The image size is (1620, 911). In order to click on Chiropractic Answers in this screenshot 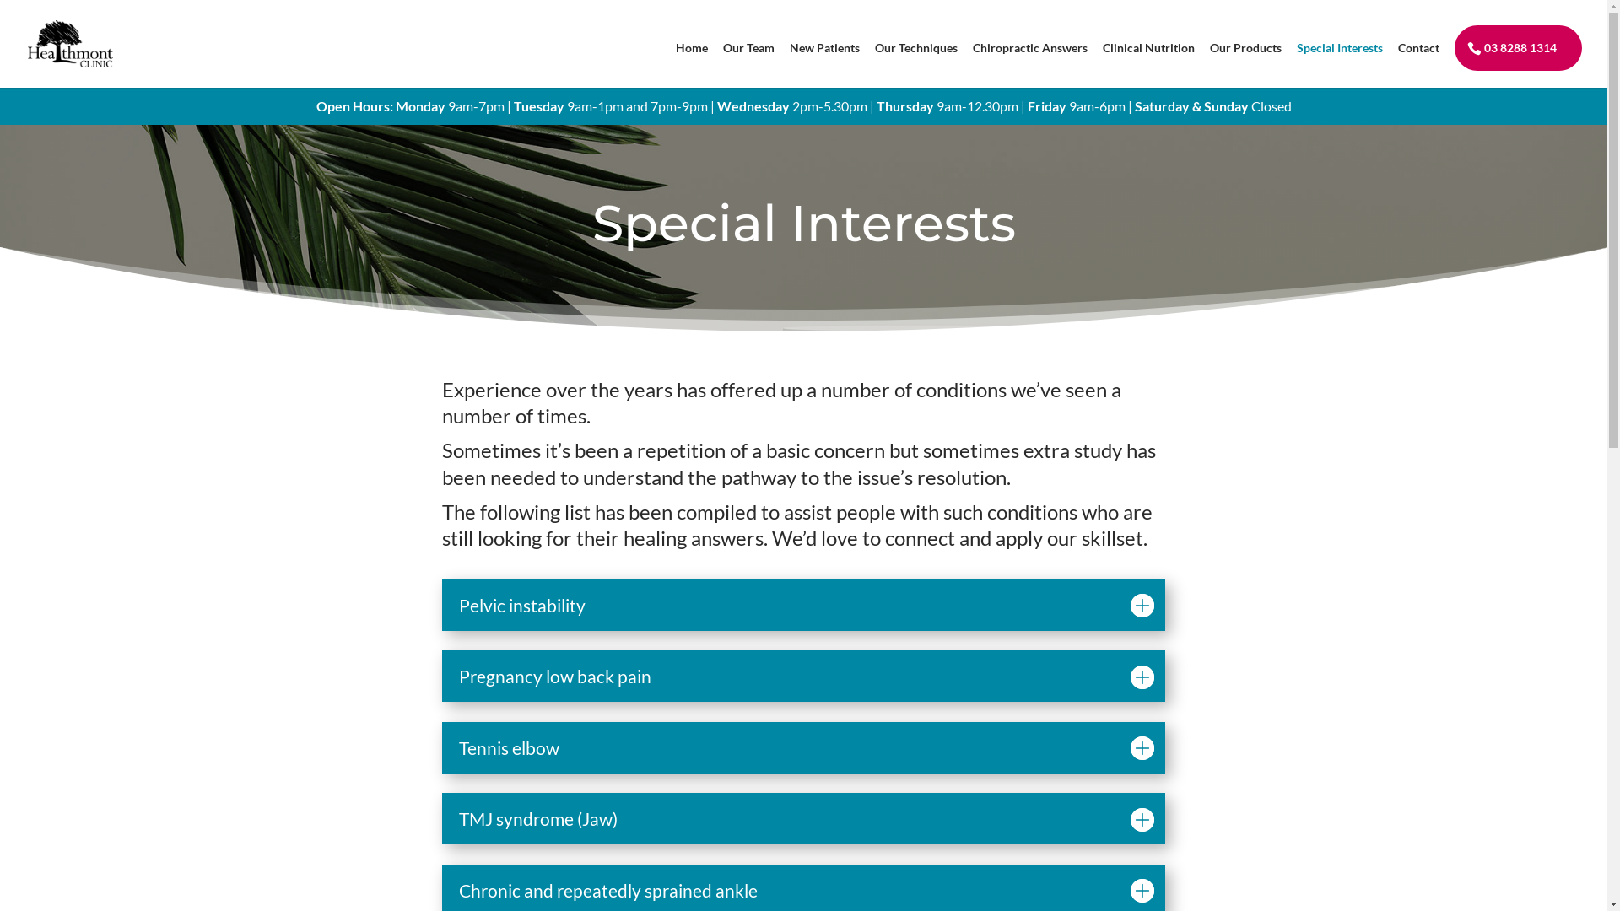, I will do `click(1030, 61)`.